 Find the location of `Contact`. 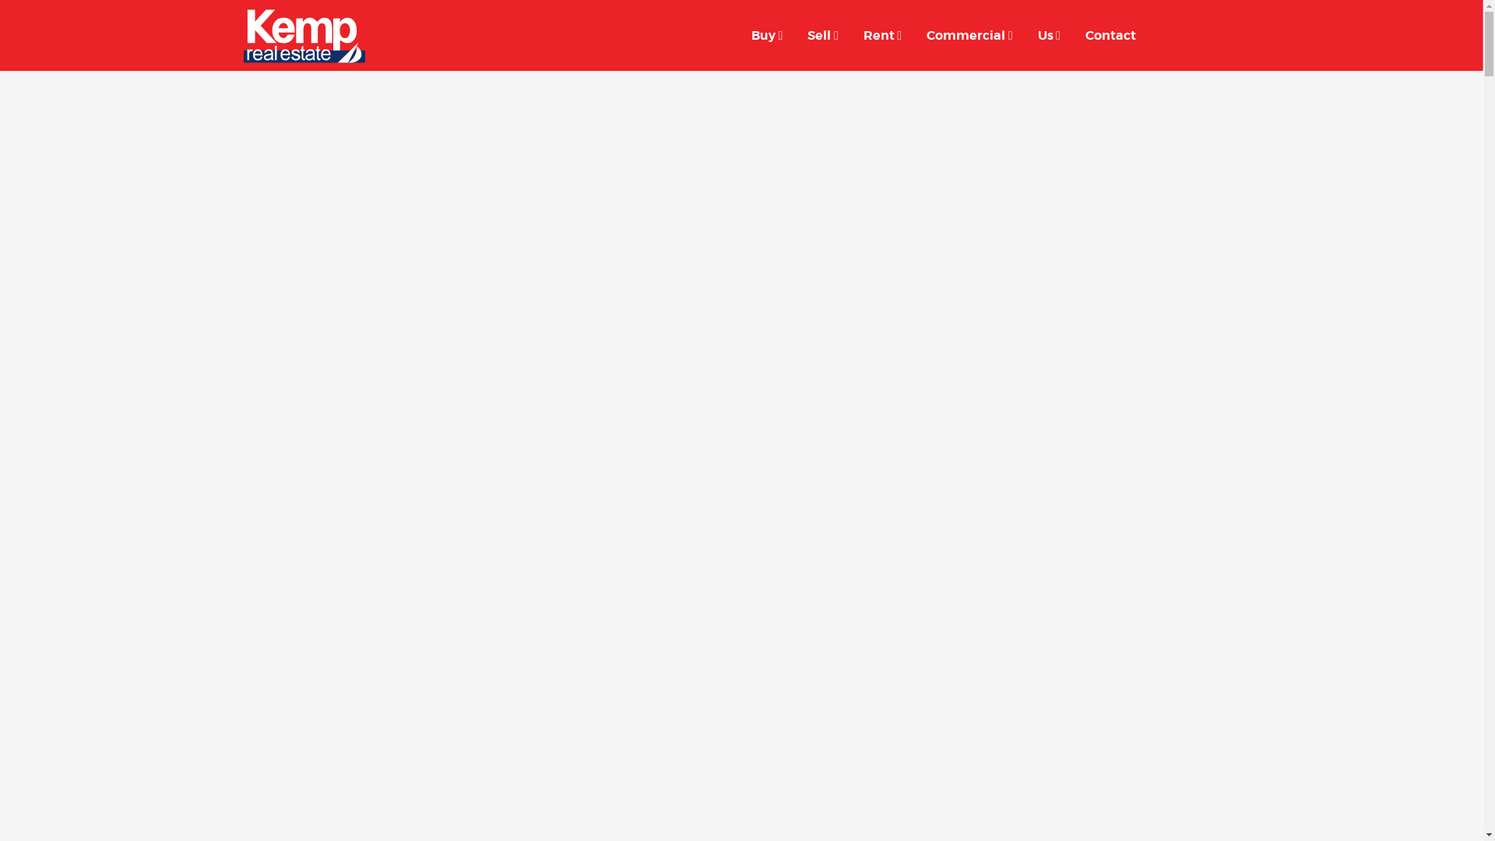

Contact is located at coordinates (1110, 36).